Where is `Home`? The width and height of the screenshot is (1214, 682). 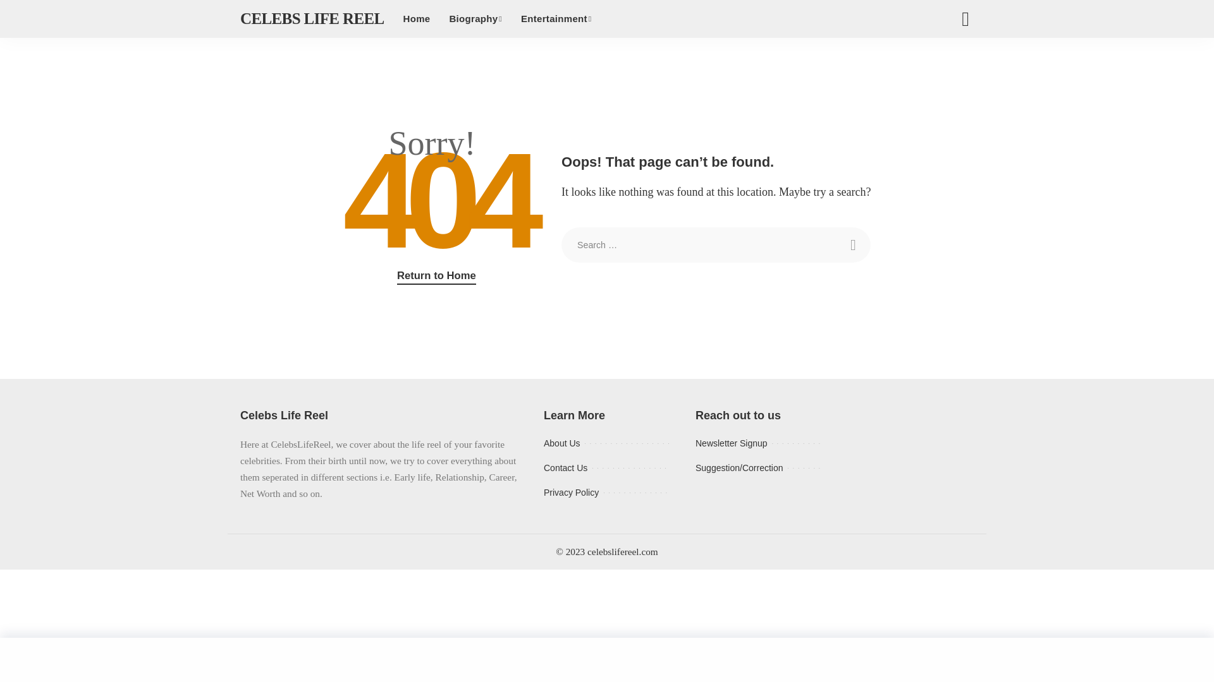 Home is located at coordinates (416, 19).